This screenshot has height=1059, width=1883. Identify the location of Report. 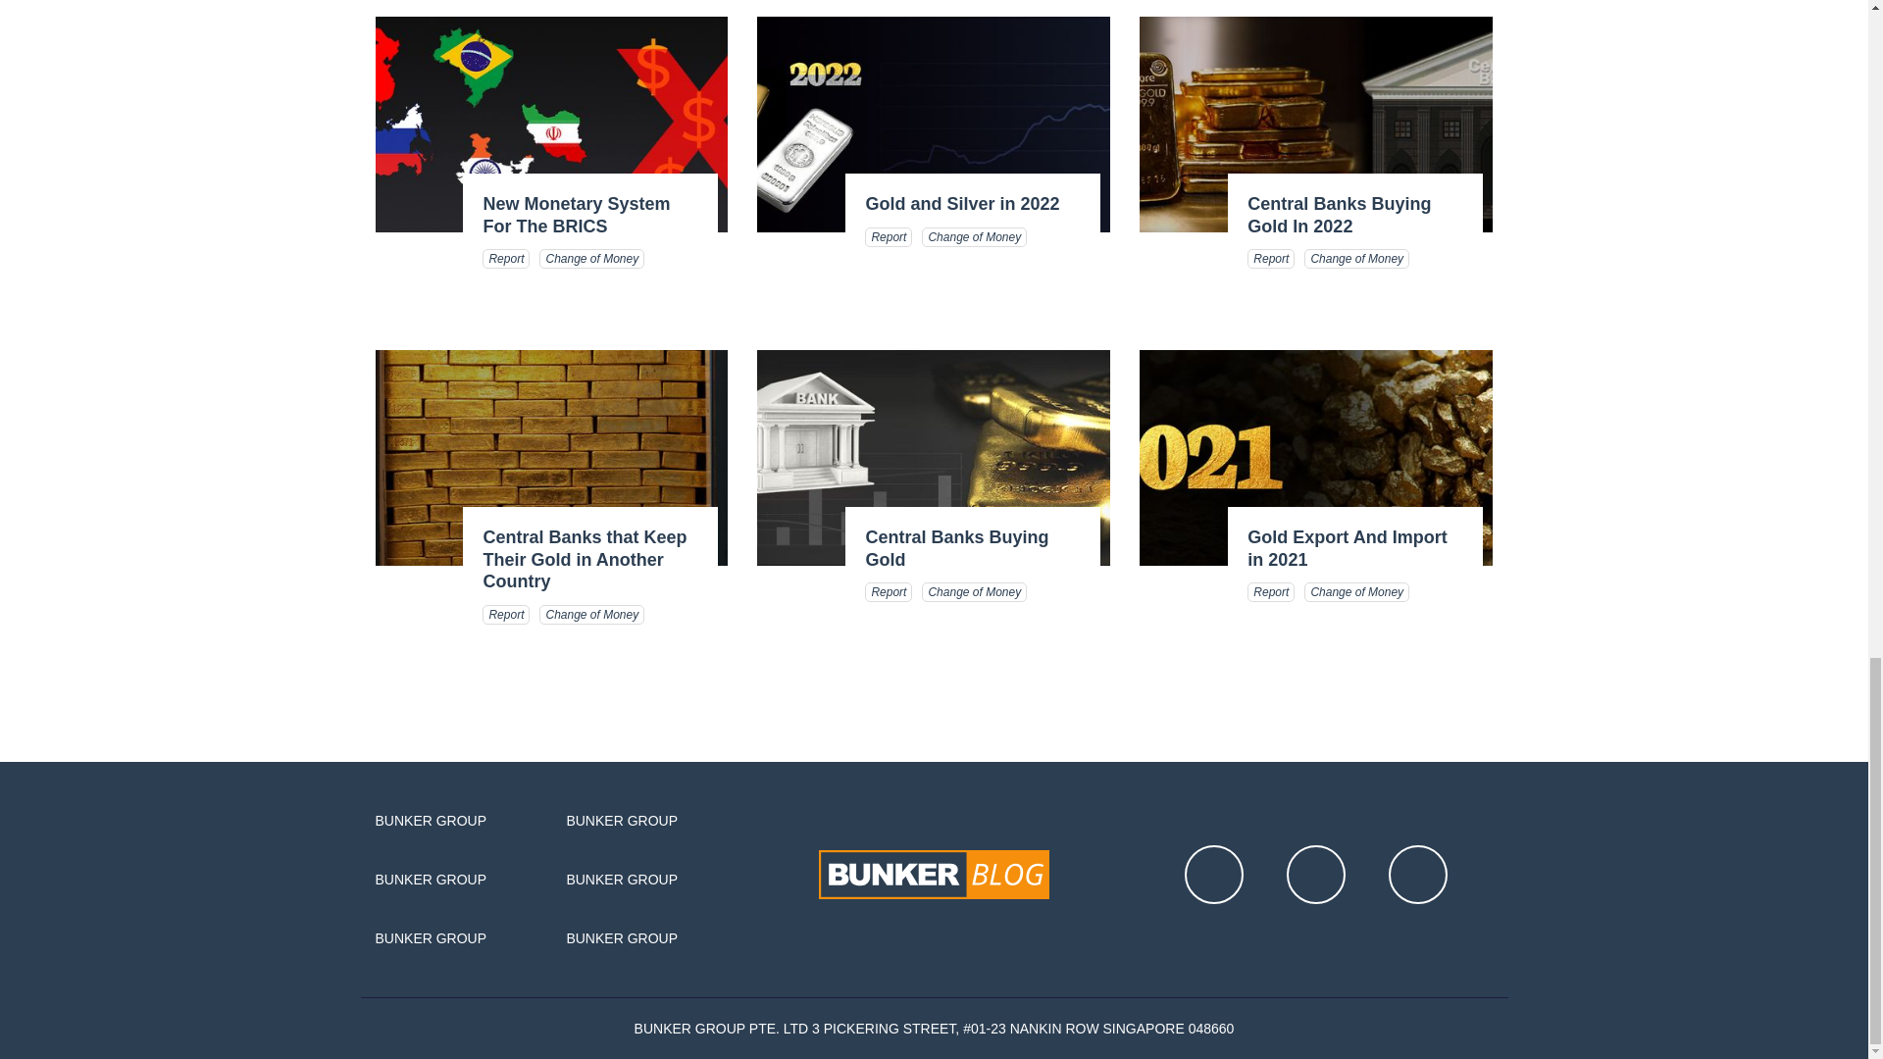
(888, 237).